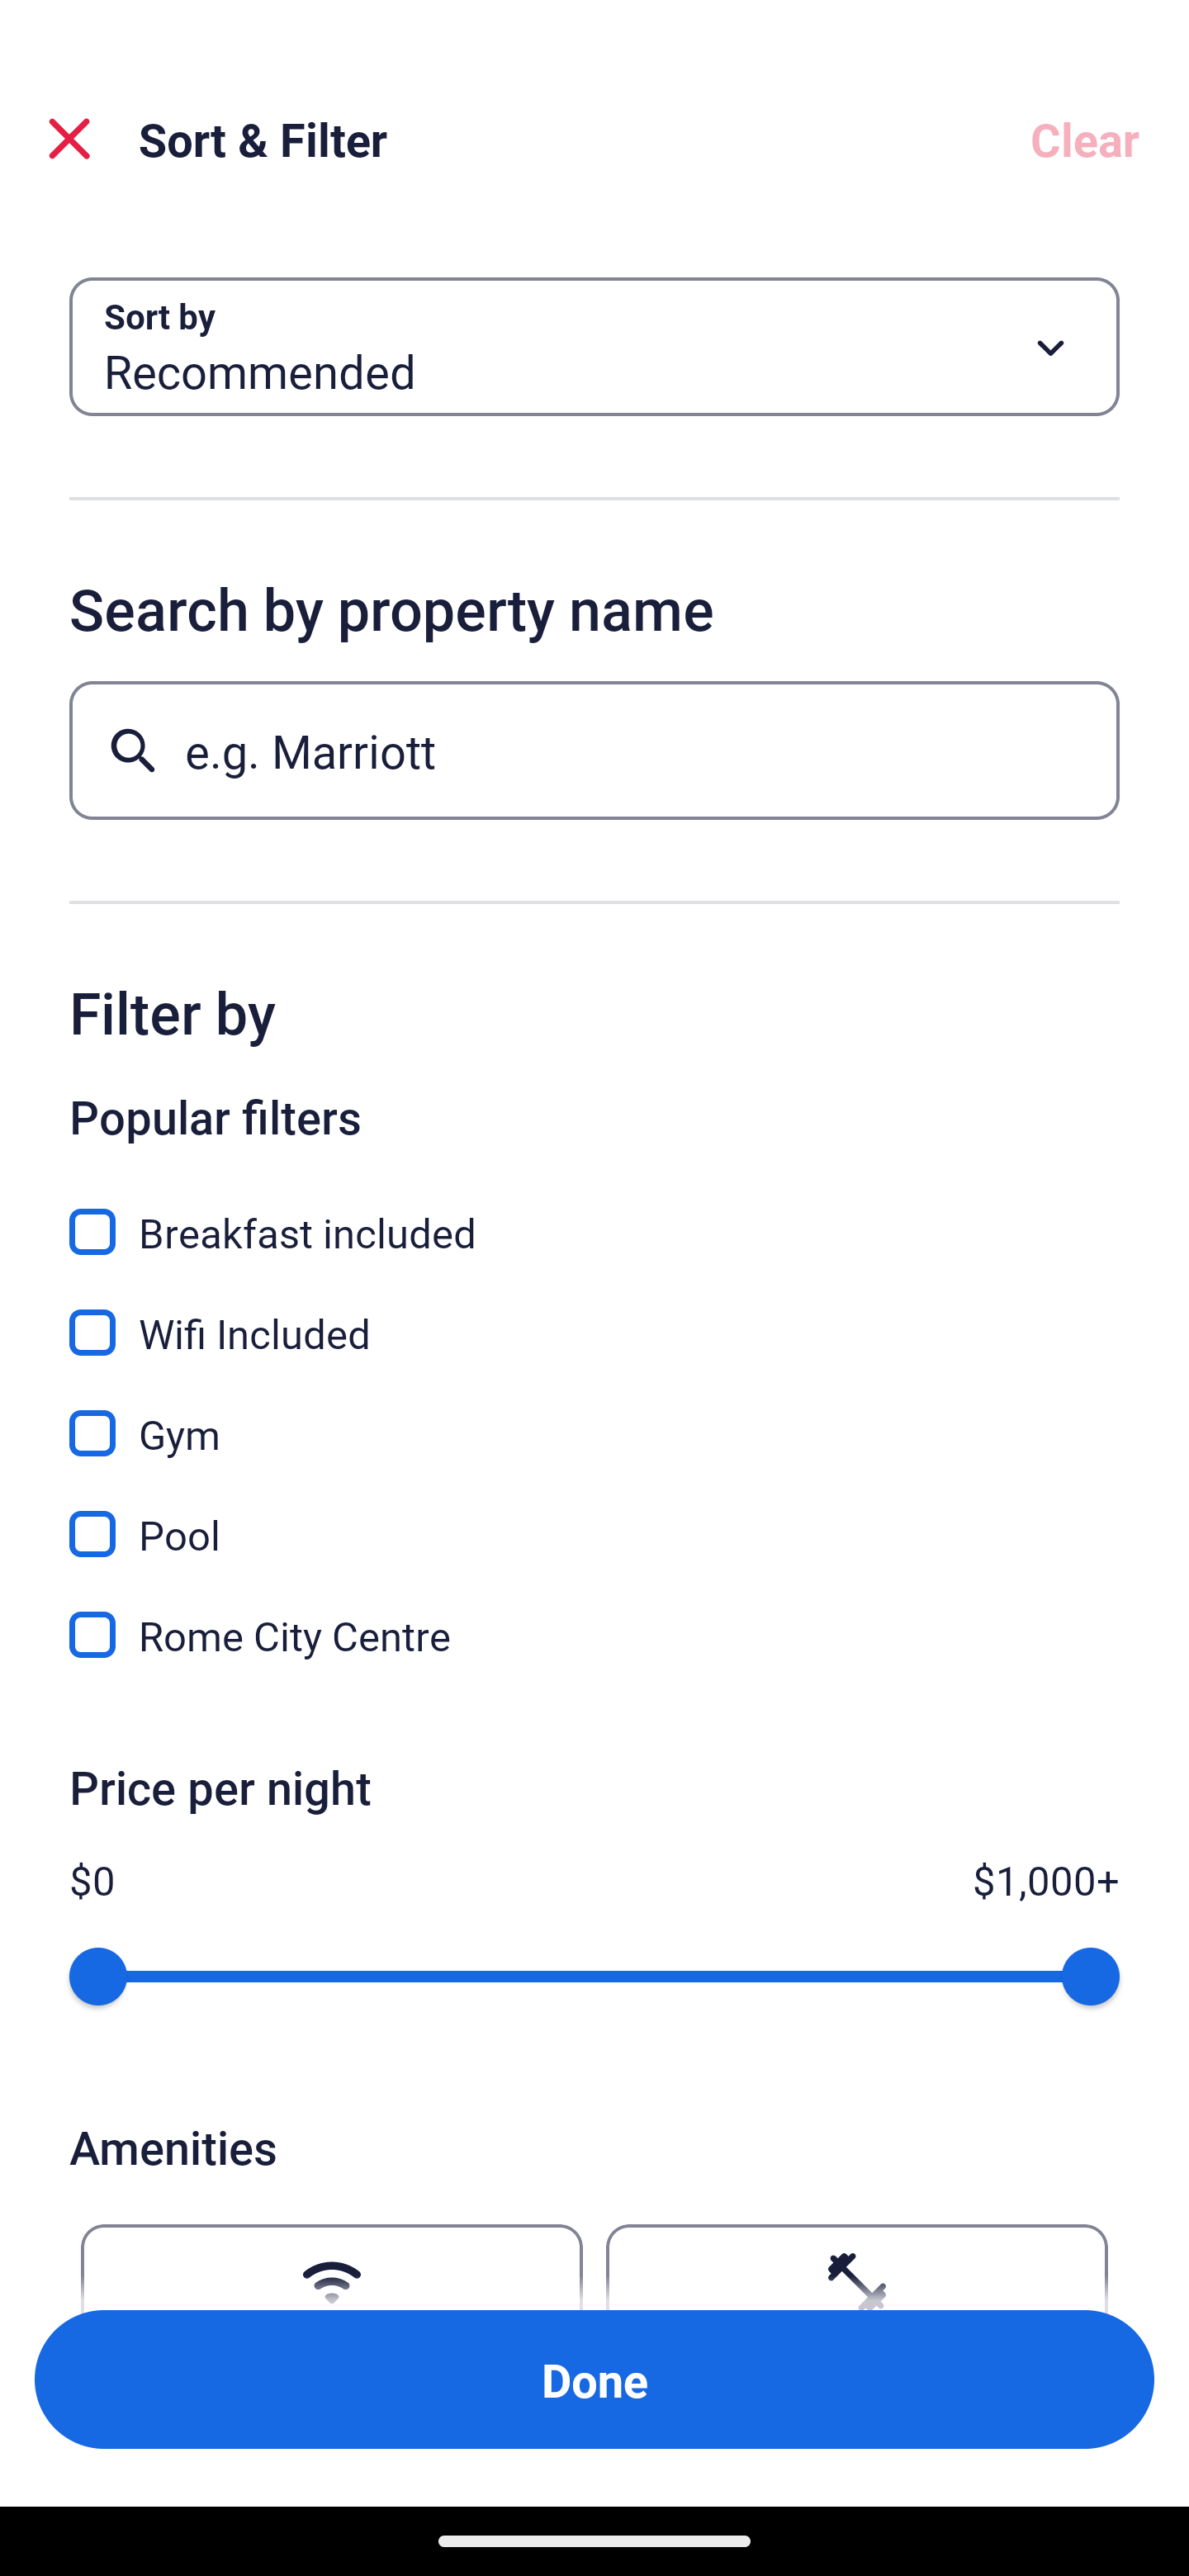 The width and height of the screenshot is (1189, 2576). Describe the element at coordinates (594, 750) in the screenshot. I see `e.g. Marriott Button` at that location.